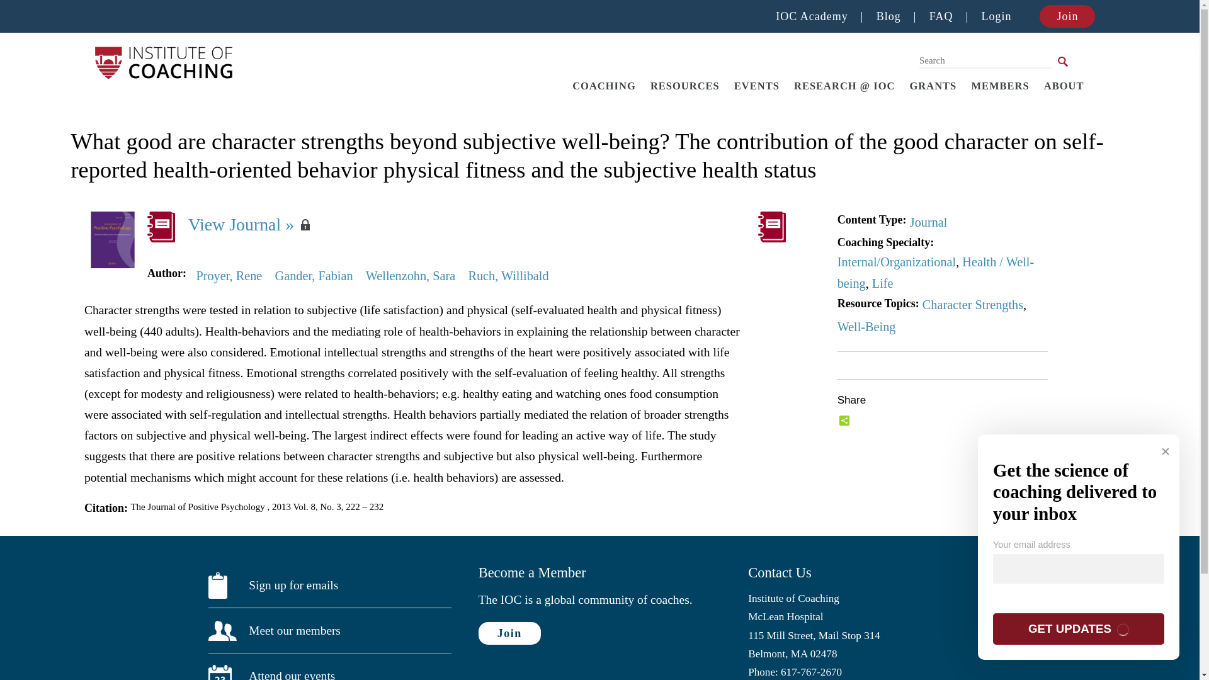 This screenshot has height=680, width=1209. I want to click on Join, so click(1067, 16).